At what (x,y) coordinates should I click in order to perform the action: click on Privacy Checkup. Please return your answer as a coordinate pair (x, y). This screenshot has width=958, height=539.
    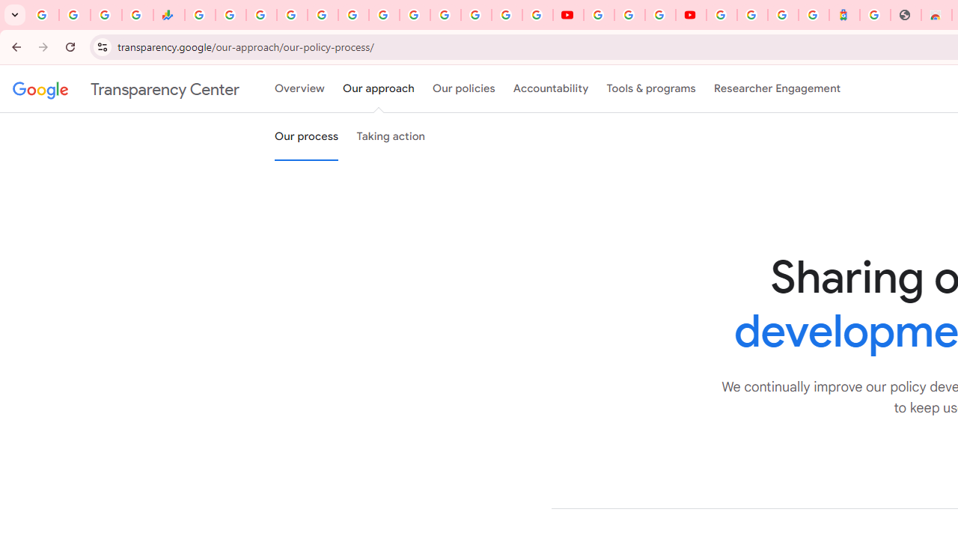
    Looking at the image, I should click on (537, 15).